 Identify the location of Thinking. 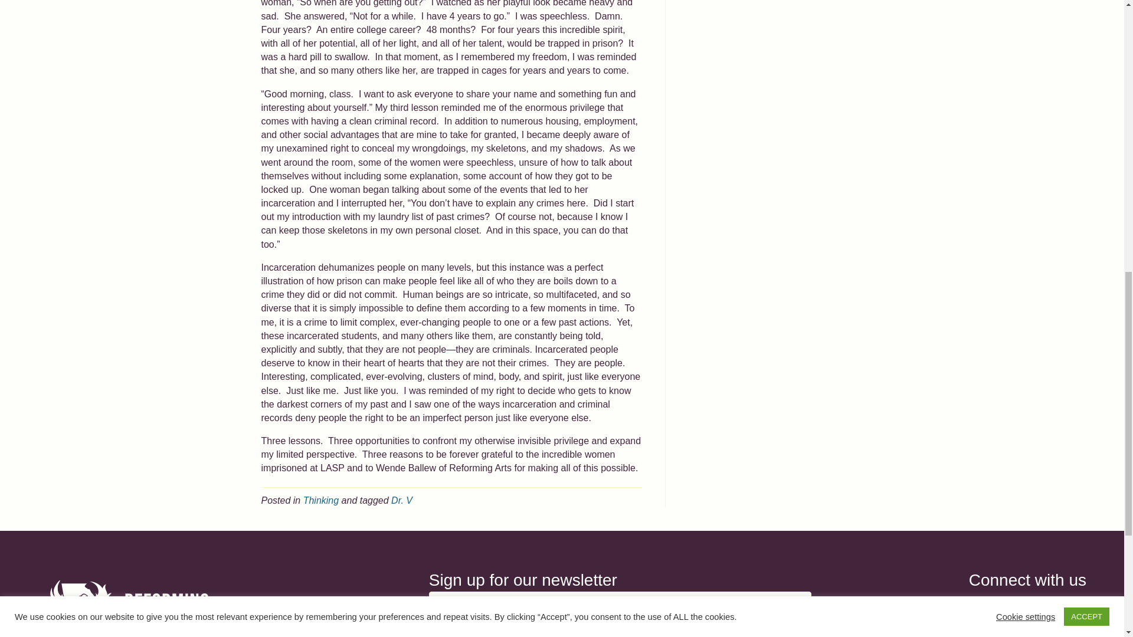
(321, 500).